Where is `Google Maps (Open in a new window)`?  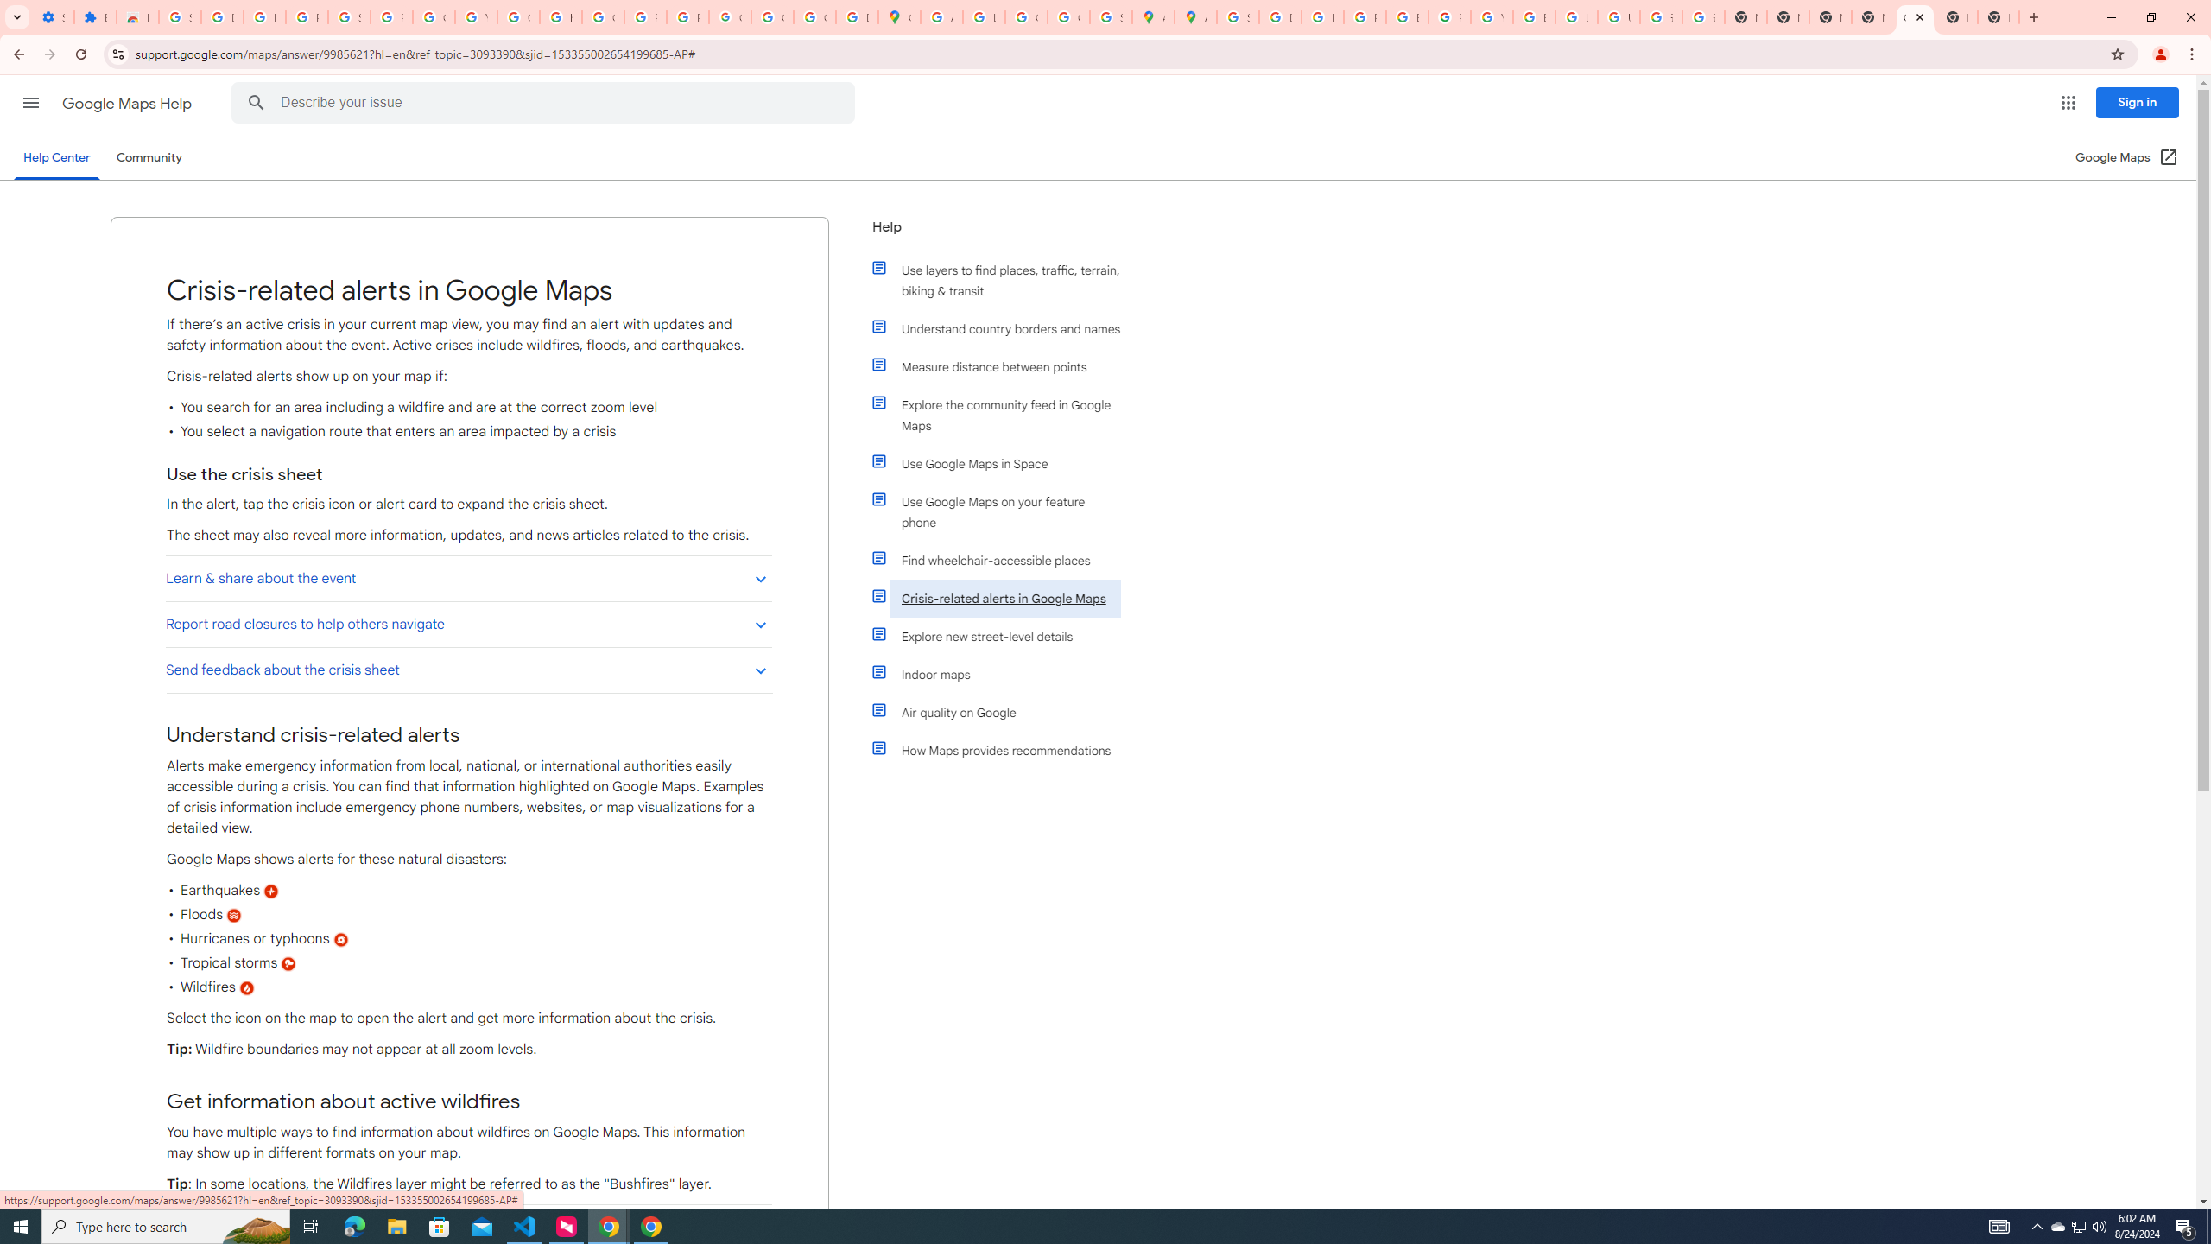
Google Maps (Open in a new window) is located at coordinates (2126, 157).